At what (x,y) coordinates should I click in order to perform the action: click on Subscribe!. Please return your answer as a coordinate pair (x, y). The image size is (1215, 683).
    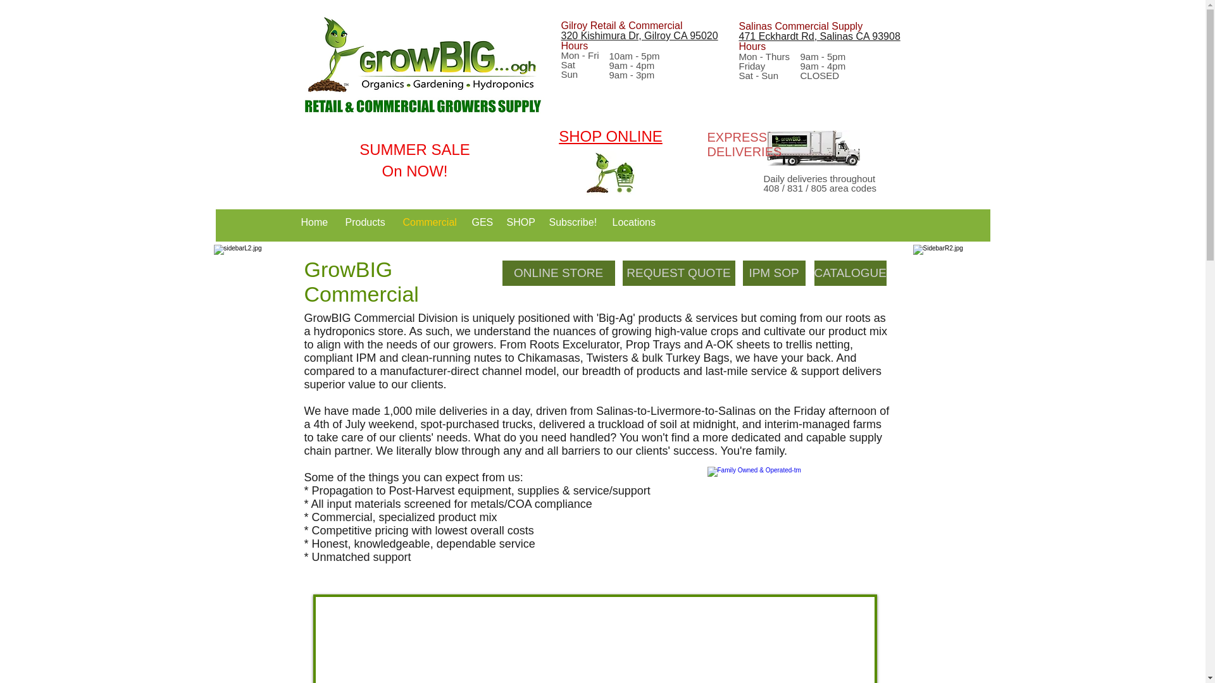
    Looking at the image, I should click on (571, 222).